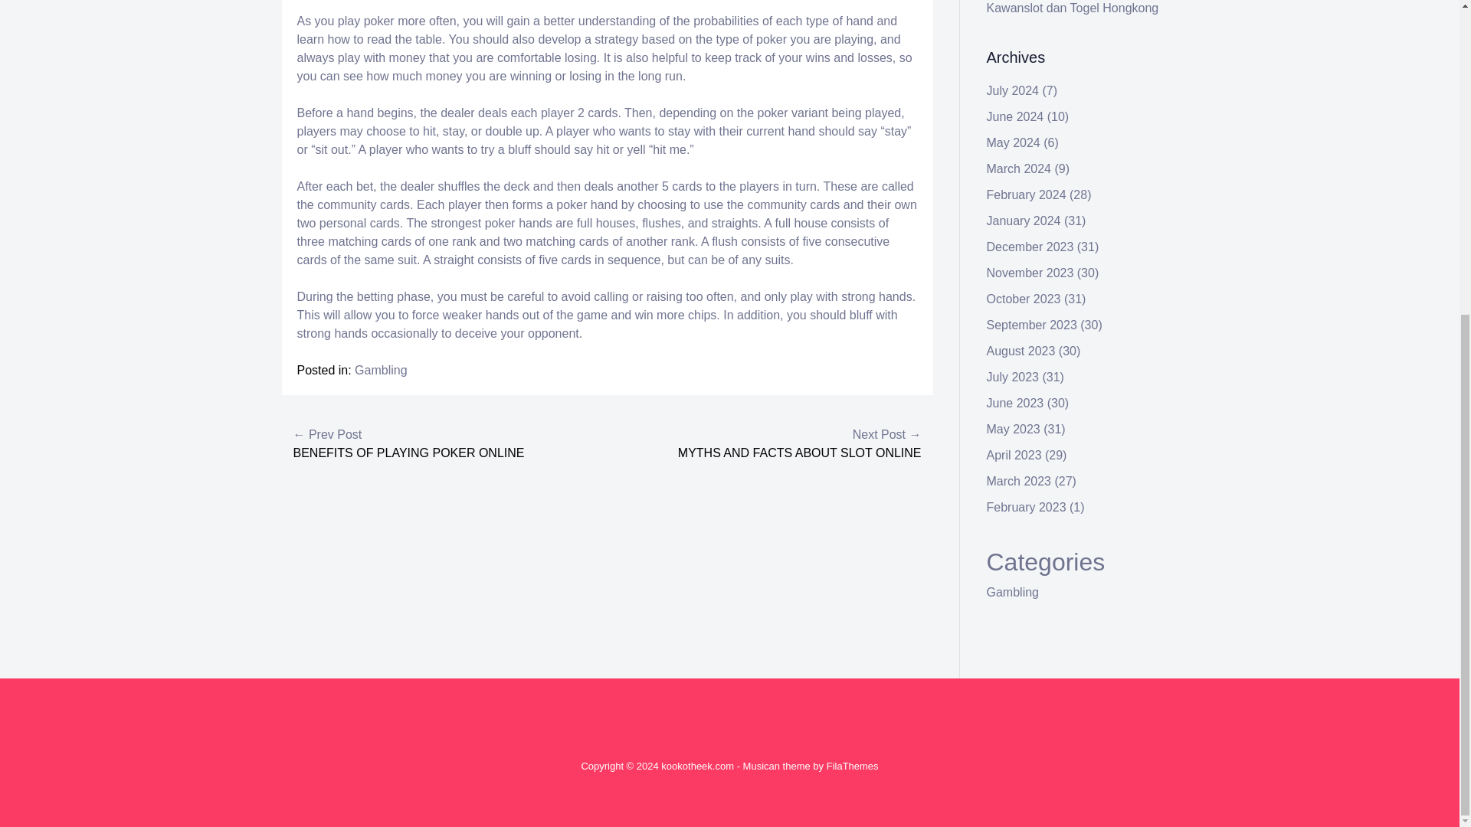 This screenshot has width=1471, height=827. I want to click on Gambling, so click(380, 371).